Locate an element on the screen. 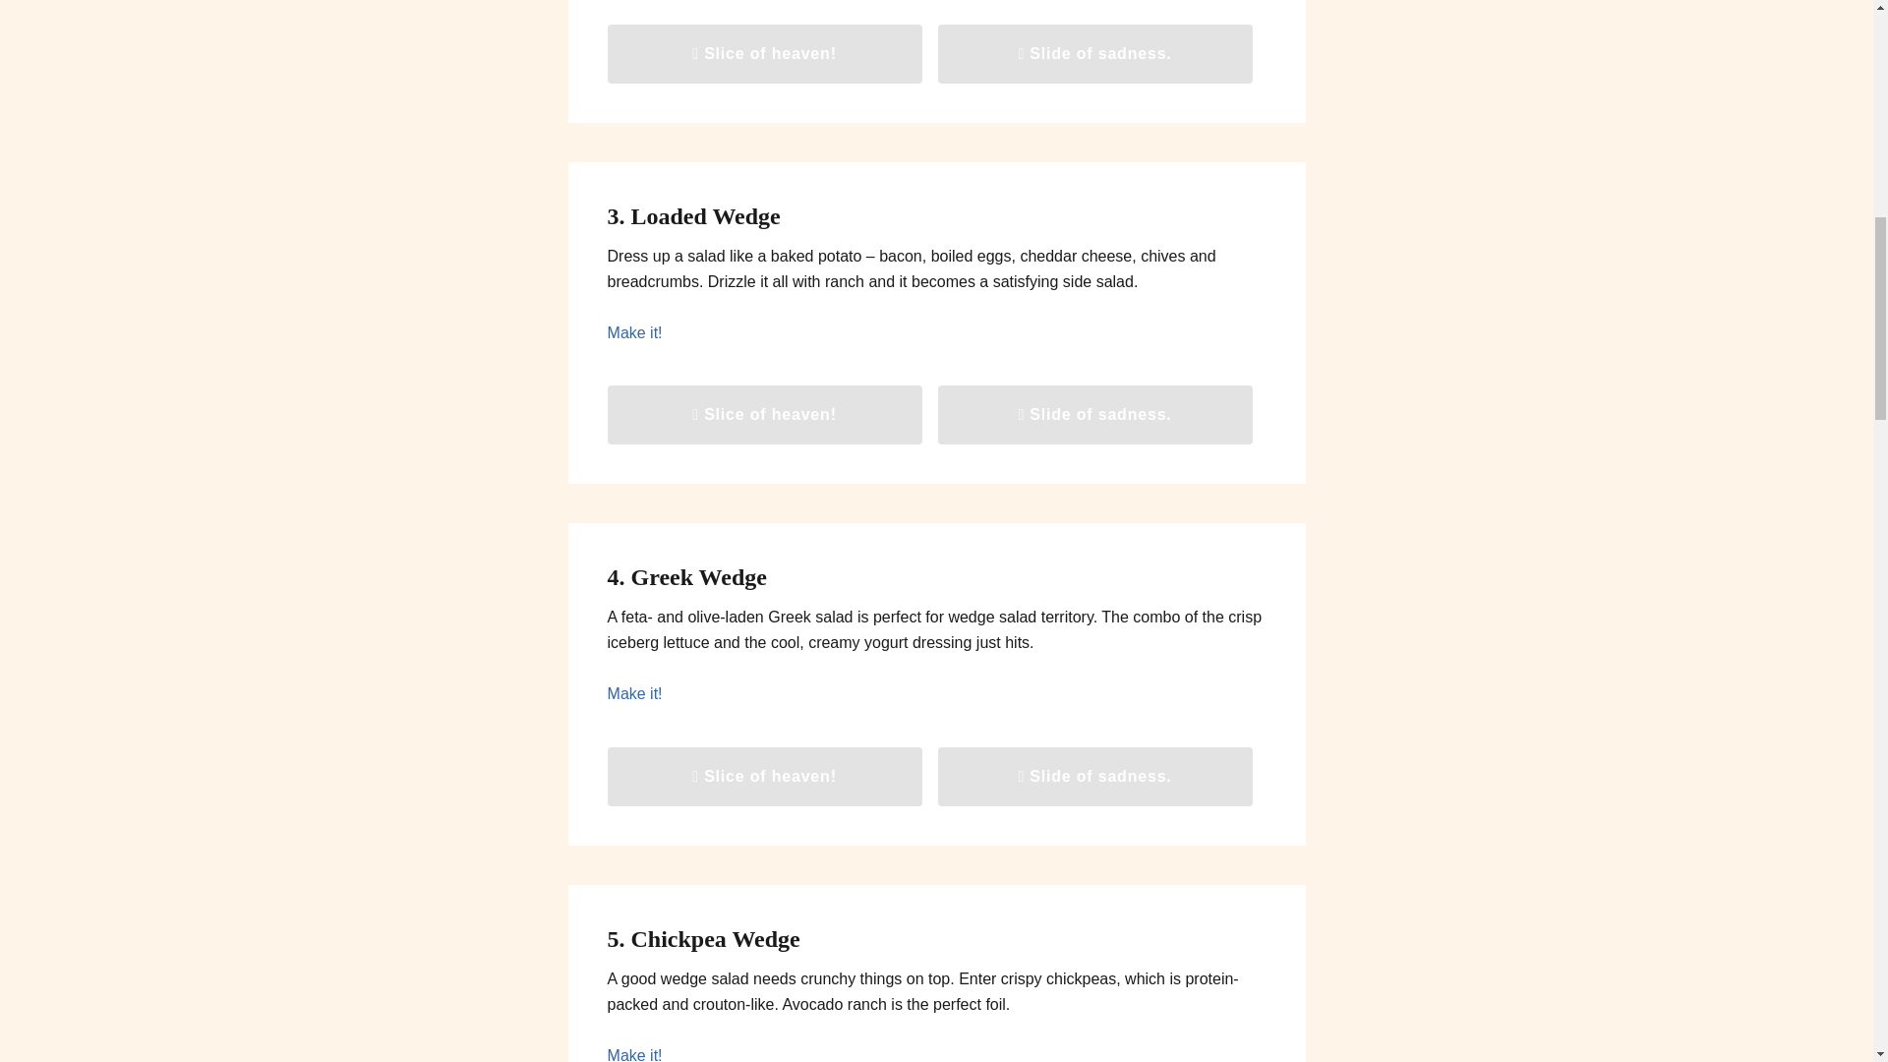 This screenshot has height=1062, width=1888. Make it! is located at coordinates (635, 1054).